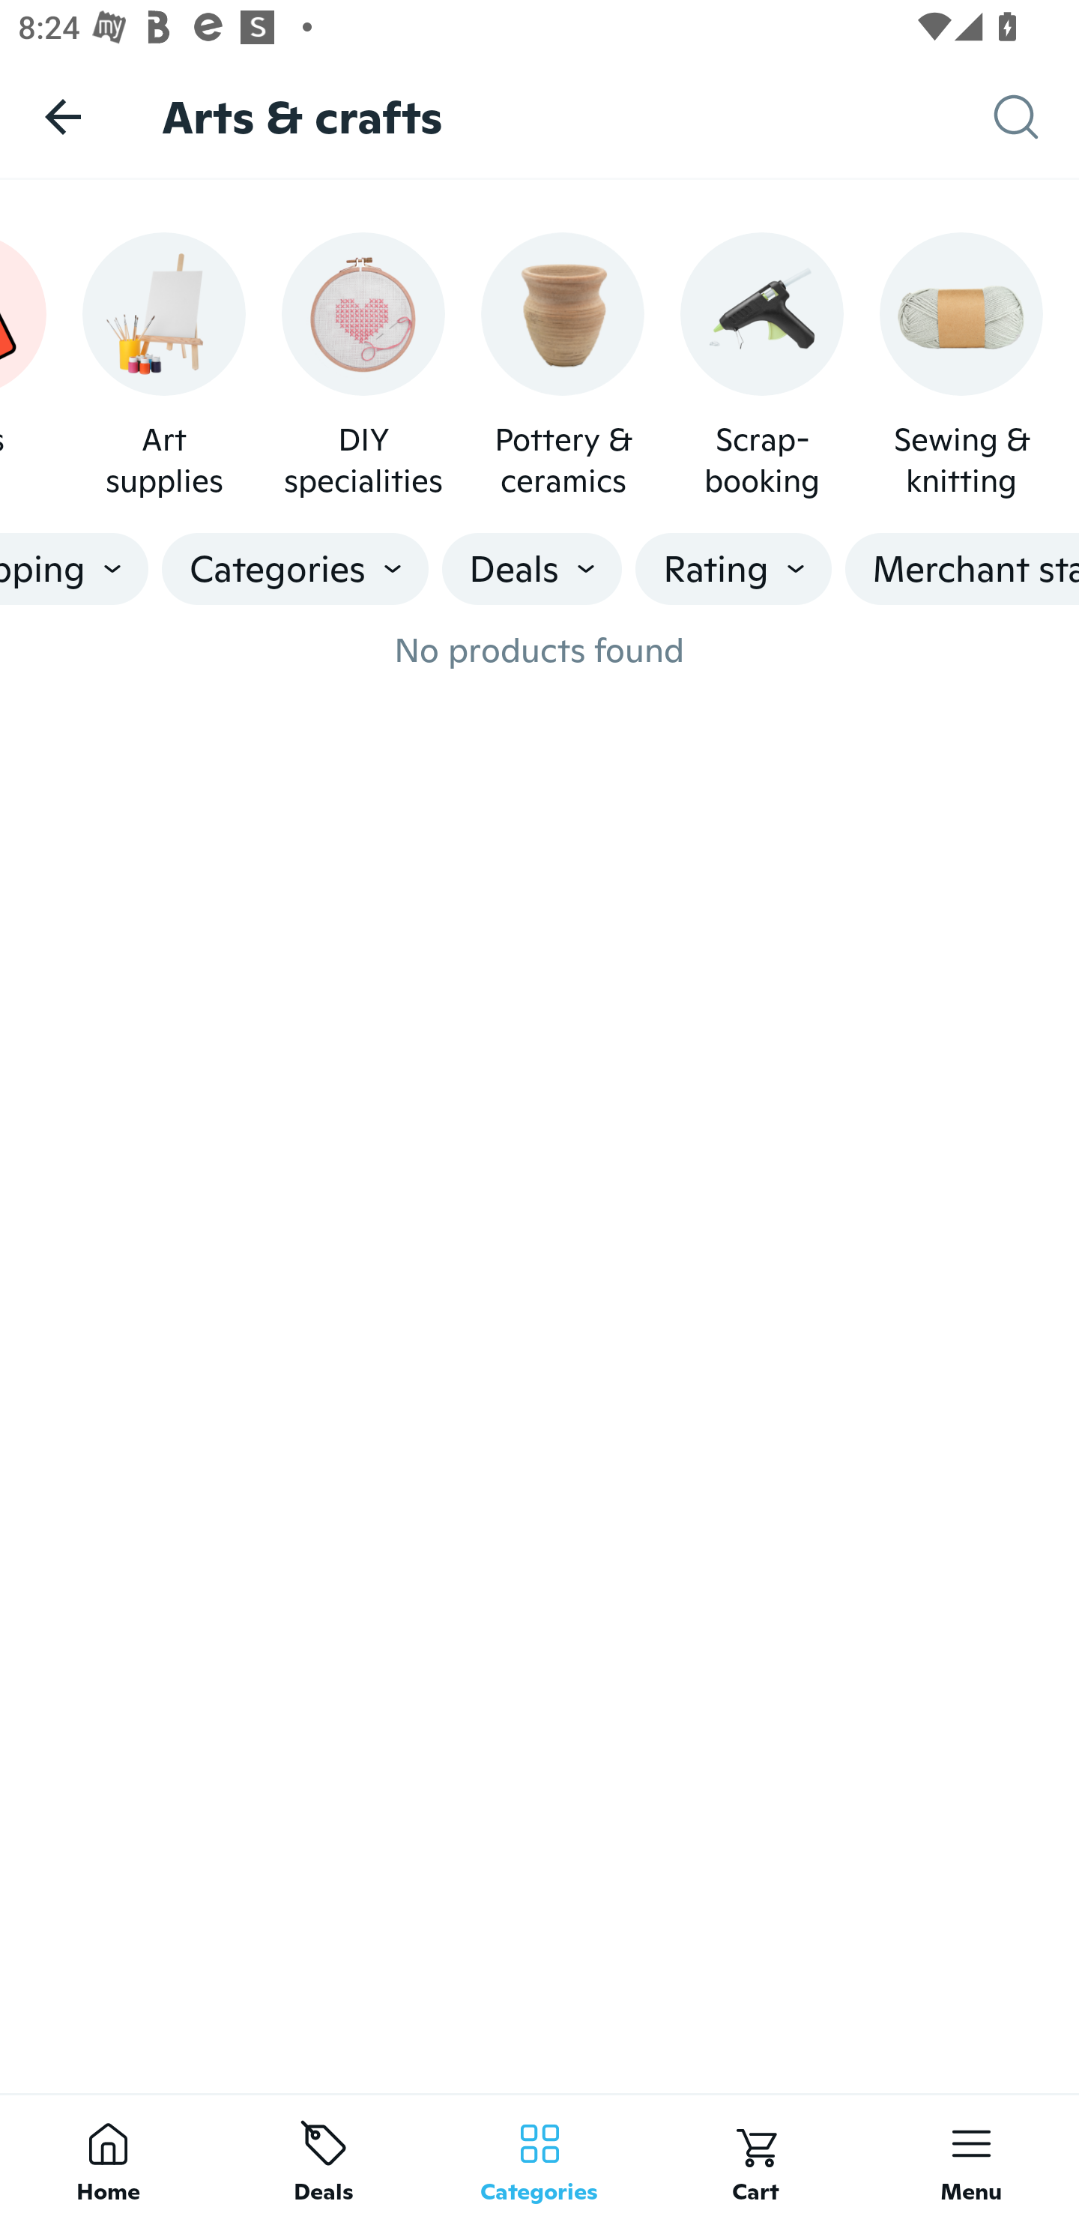 This screenshot has height=2219, width=1079. What do you see at coordinates (961, 367) in the screenshot?
I see `Sewing & knitting` at bounding box center [961, 367].